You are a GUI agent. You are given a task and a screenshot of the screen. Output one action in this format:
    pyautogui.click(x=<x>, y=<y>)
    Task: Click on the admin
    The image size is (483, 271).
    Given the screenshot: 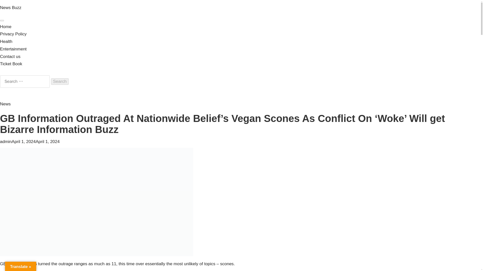 What is the action you would take?
    pyautogui.click(x=6, y=142)
    